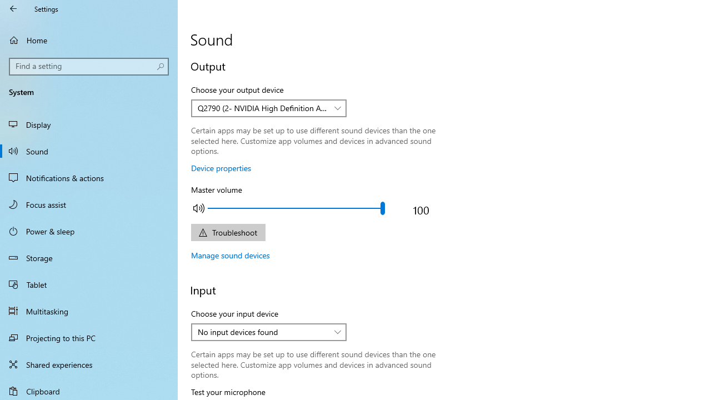 This screenshot has width=711, height=400. What do you see at coordinates (89, 178) in the screenshot?
I see `Notifications & actions` at bounding box center [89, 178].